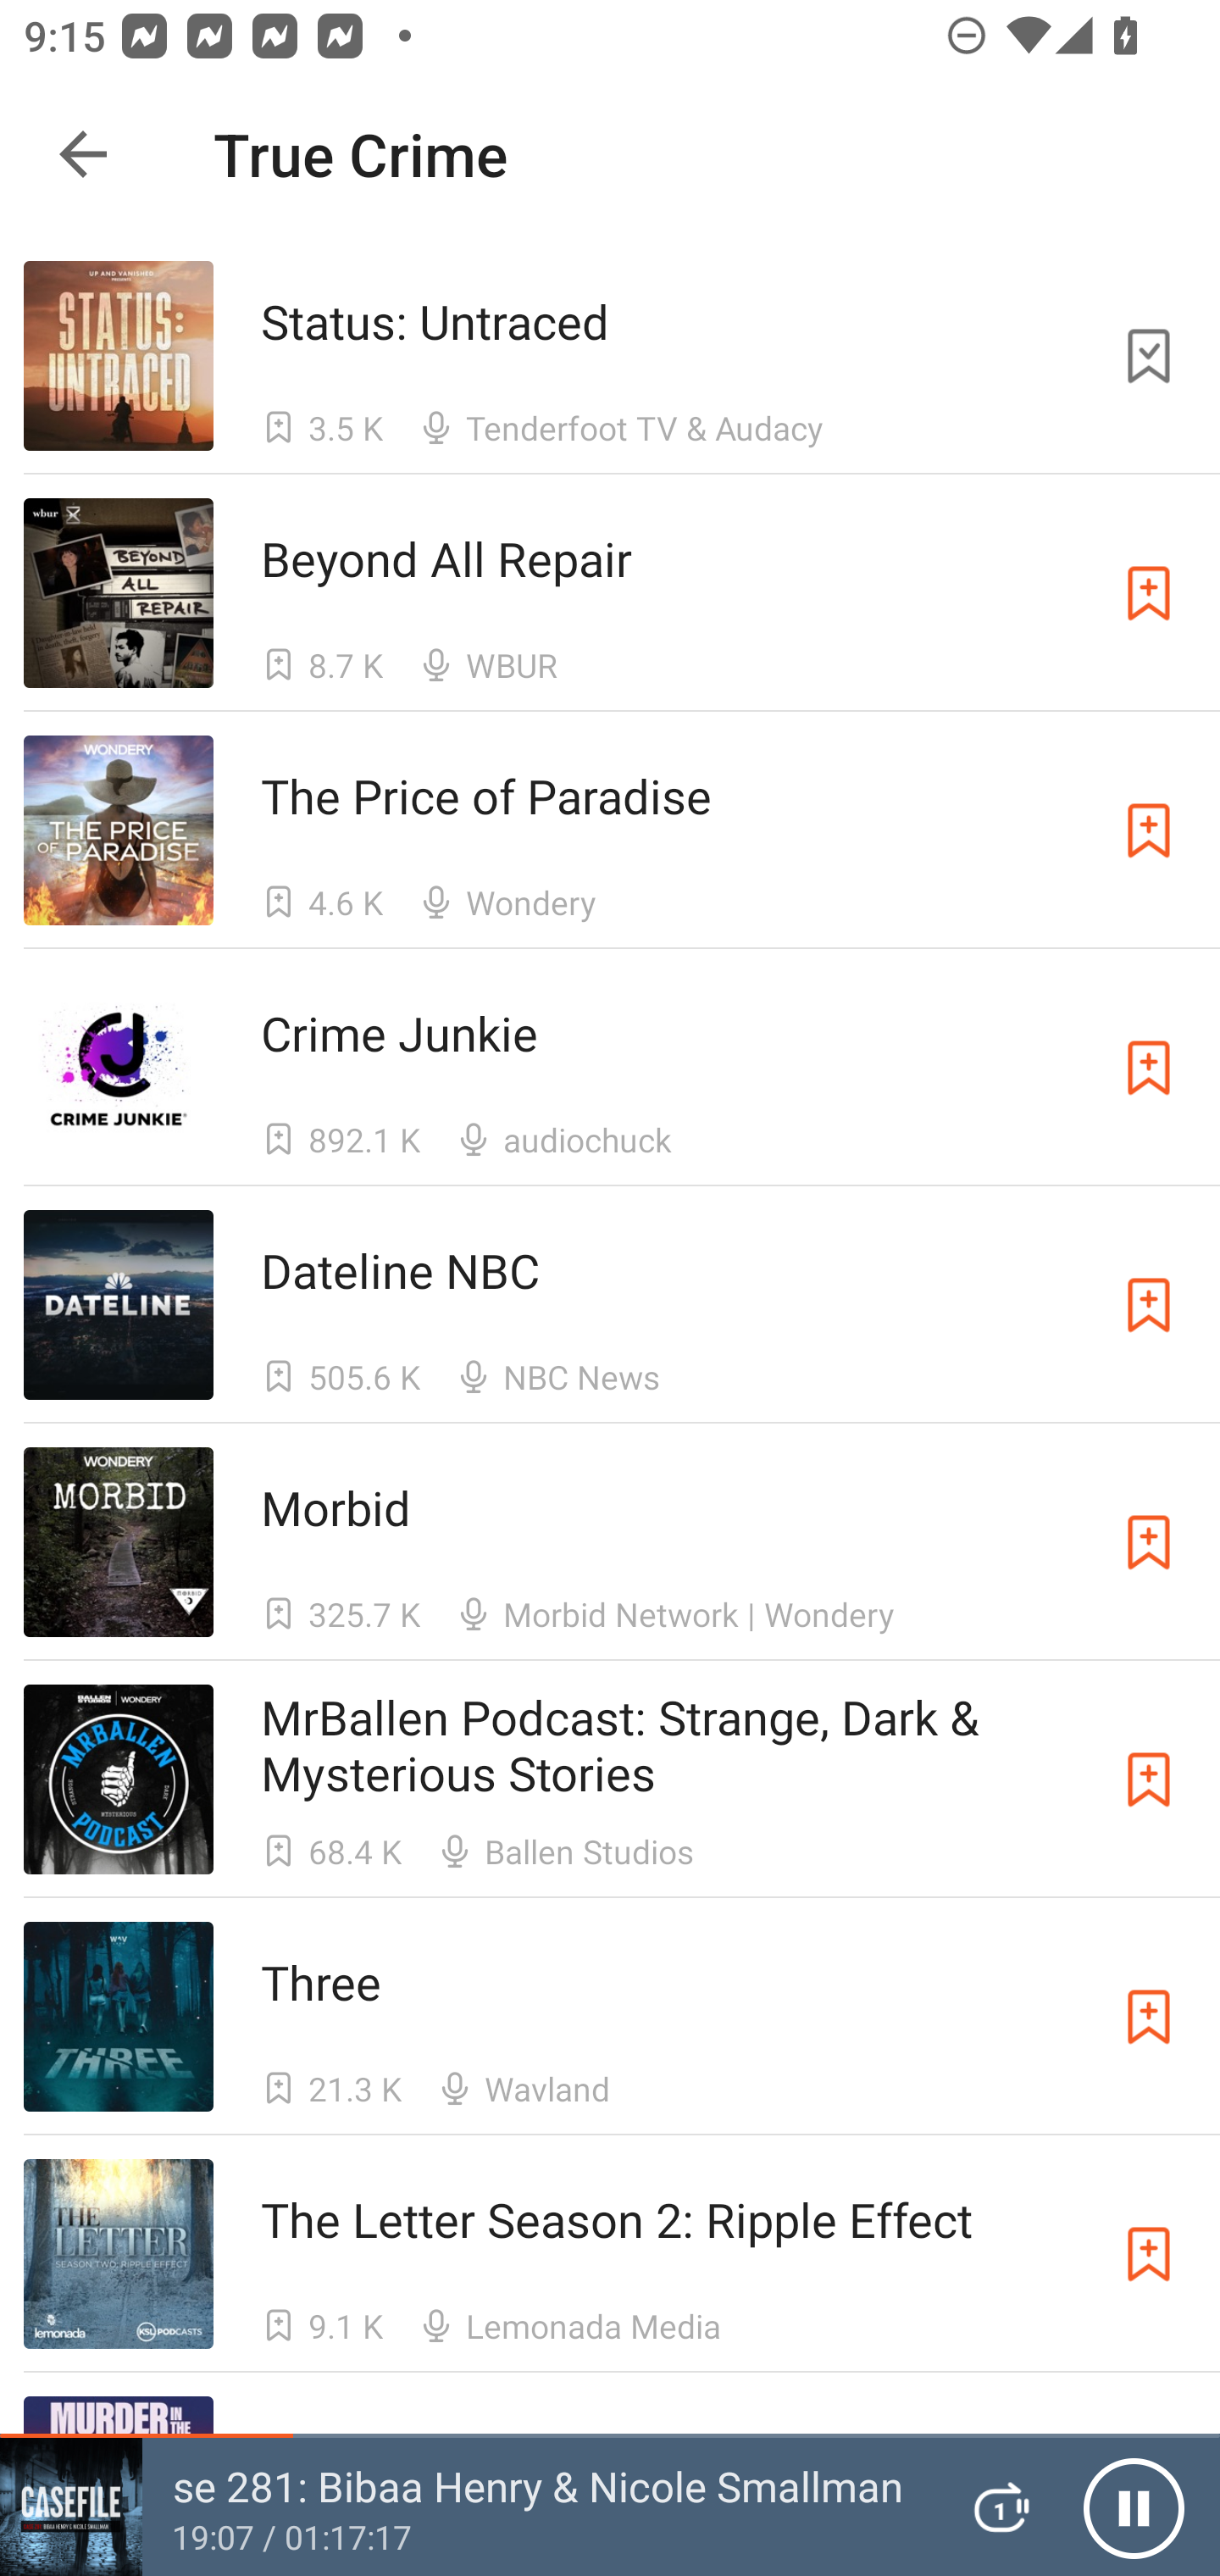  I want to click on Subscribe, so click(1149, 1304).